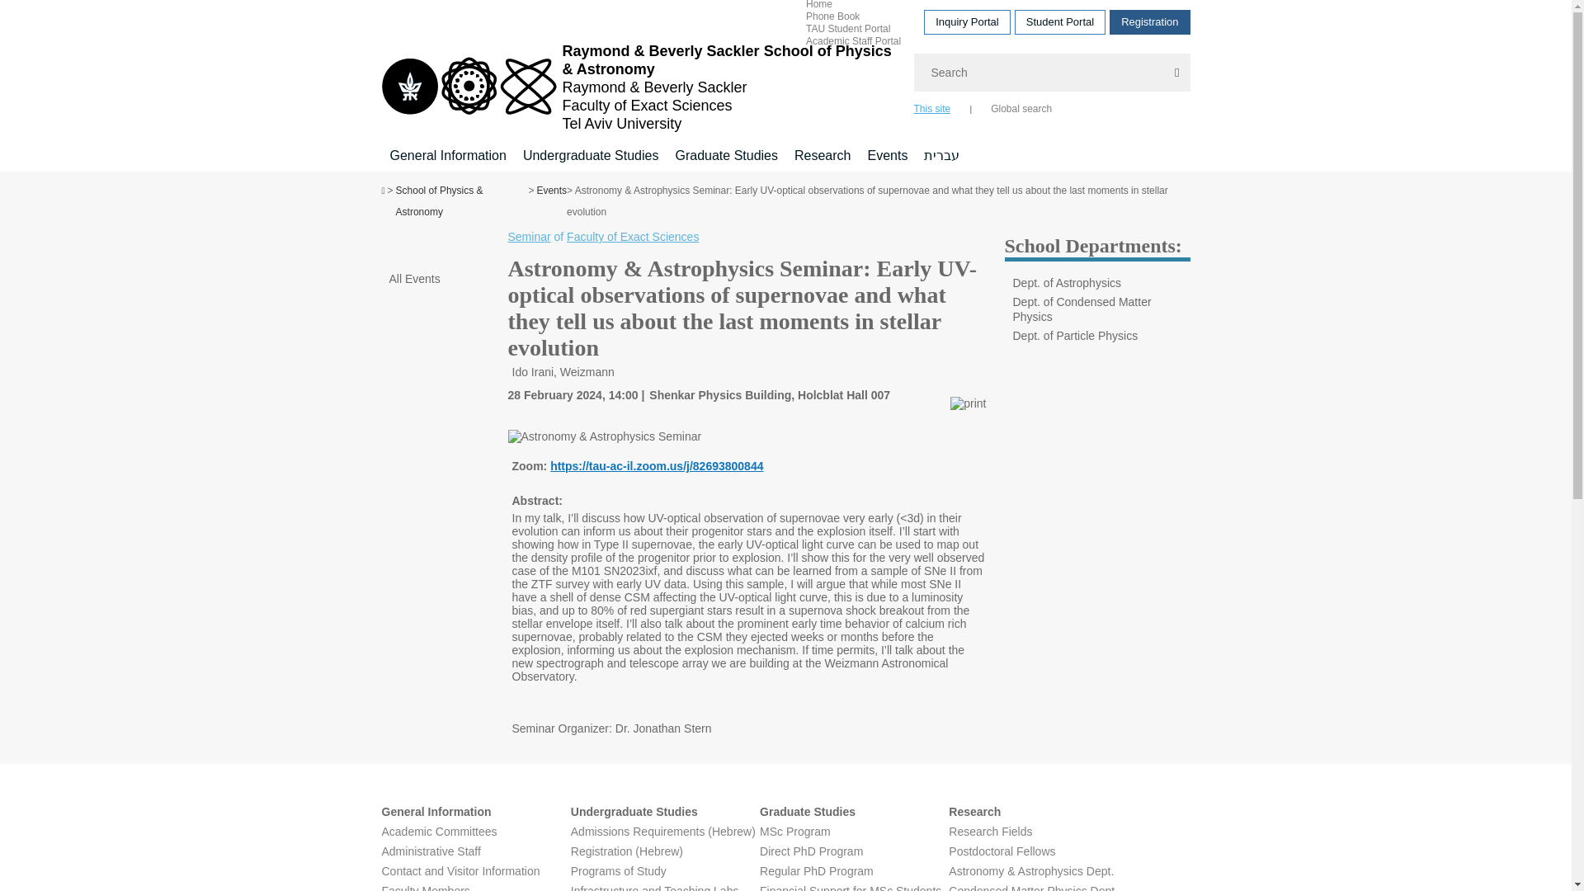 The height and width of the screenshot is (891, 1584). Describe the element at coordinates (853, 40) in the screenshot. I see `Academic Staff Portal` at that location.